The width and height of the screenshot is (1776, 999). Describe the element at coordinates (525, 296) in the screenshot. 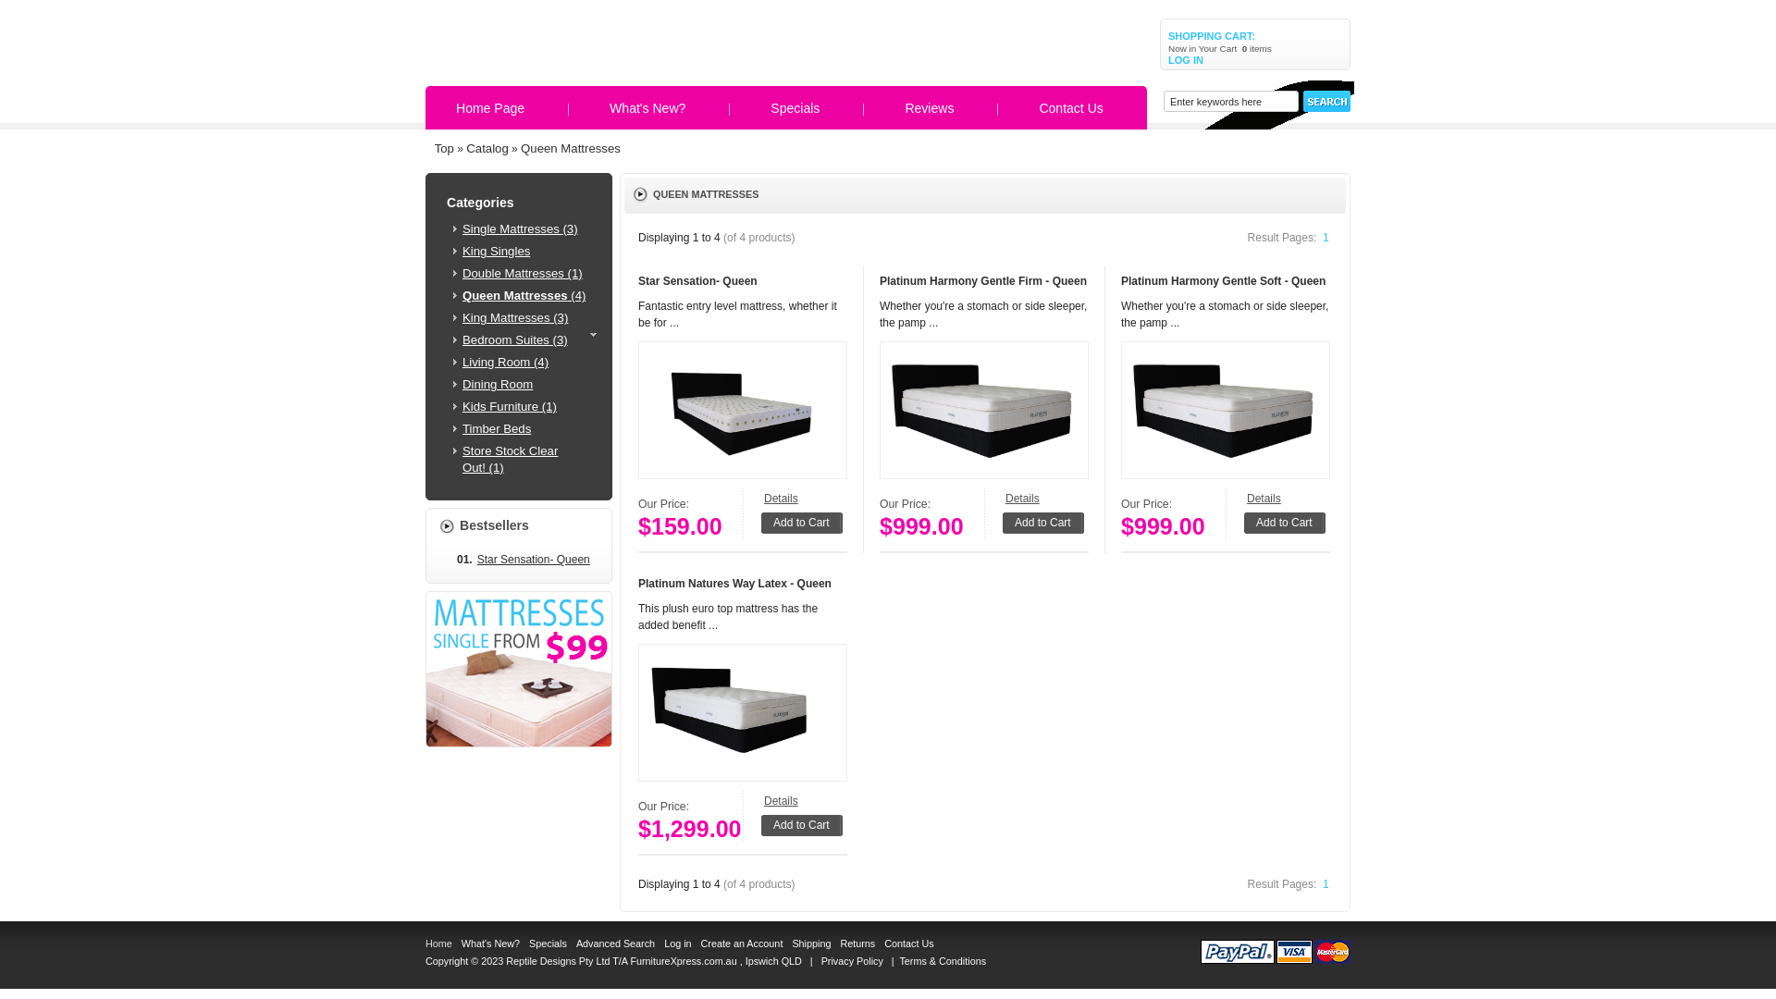

I see `Queen Mattresses (4)` at that location.